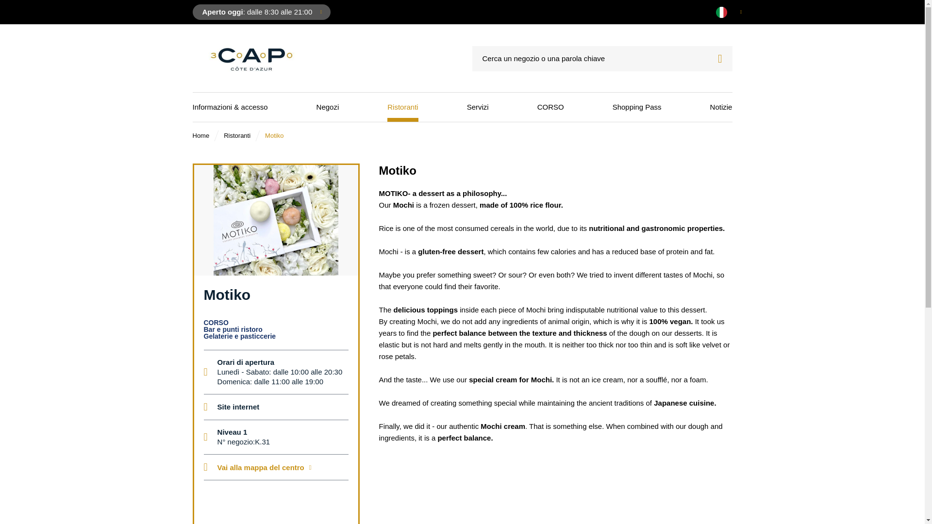  What do you see at coordinates (328, 107) in the screenshot?
I see `Negozi` at bounding box center [328, 107].